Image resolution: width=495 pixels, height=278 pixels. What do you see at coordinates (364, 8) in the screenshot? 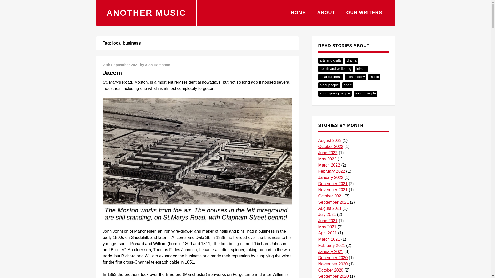
I see `OUR WRITERS` at bounding box center [364, 8].